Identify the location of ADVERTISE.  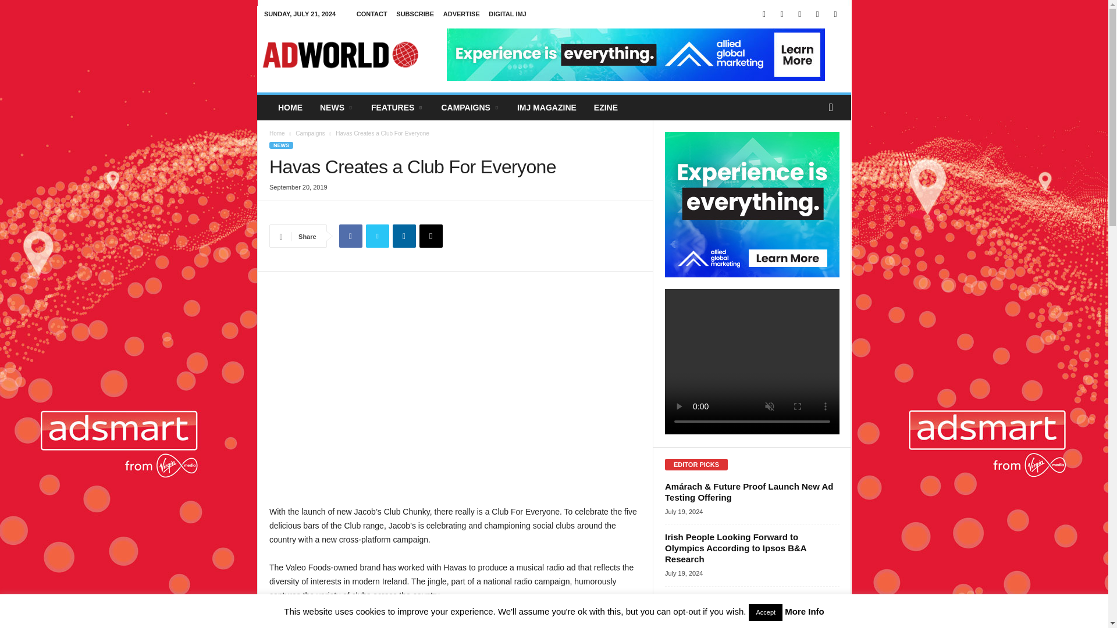
(462, 14).